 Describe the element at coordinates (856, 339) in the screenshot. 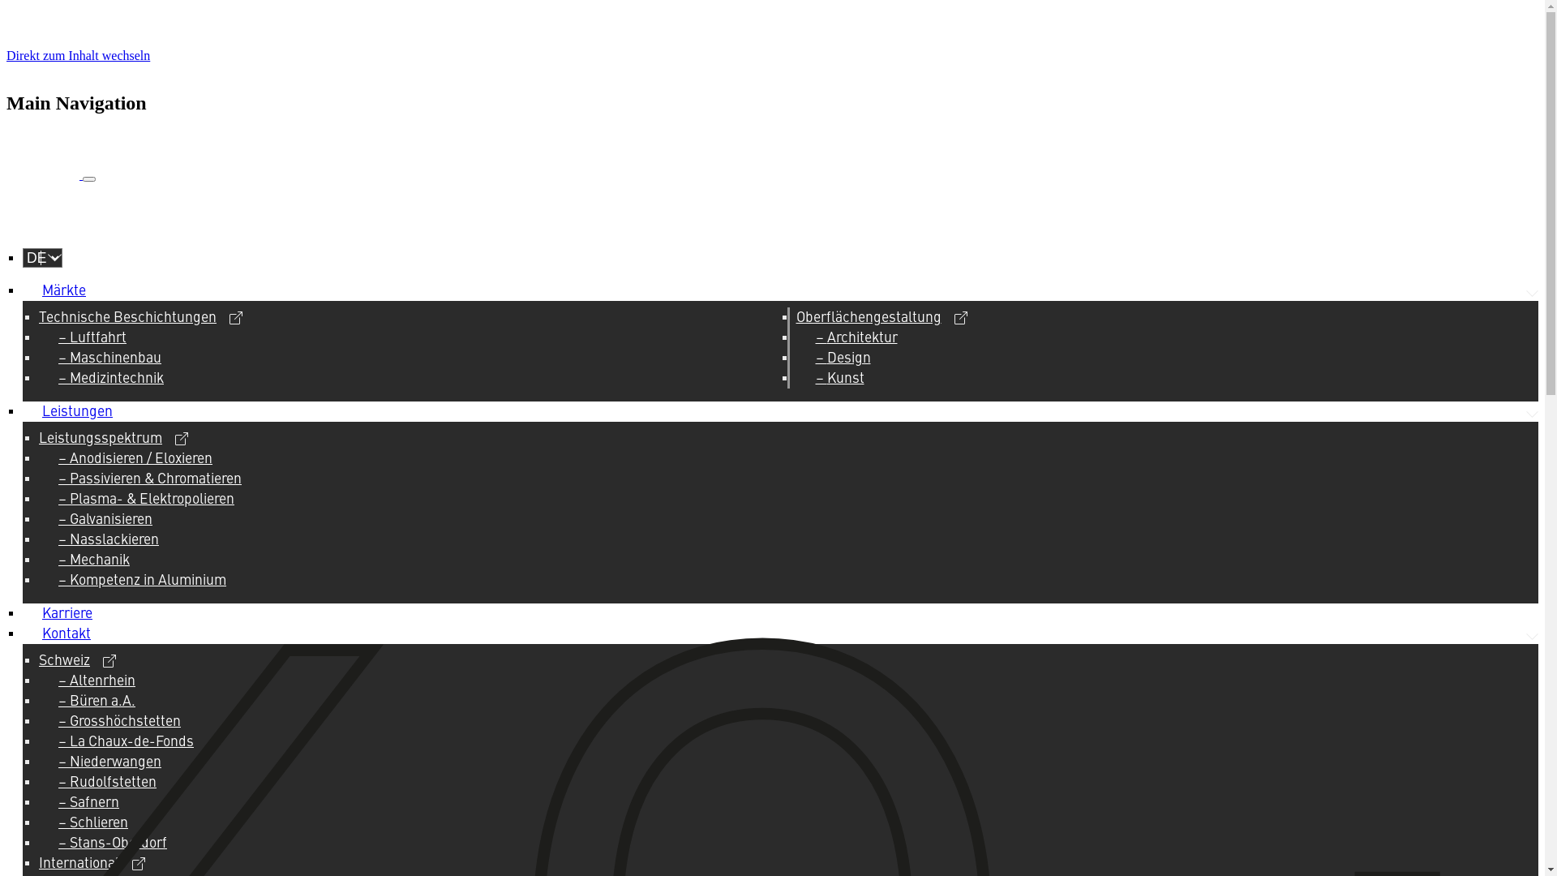

I see `Architektur` at that location.